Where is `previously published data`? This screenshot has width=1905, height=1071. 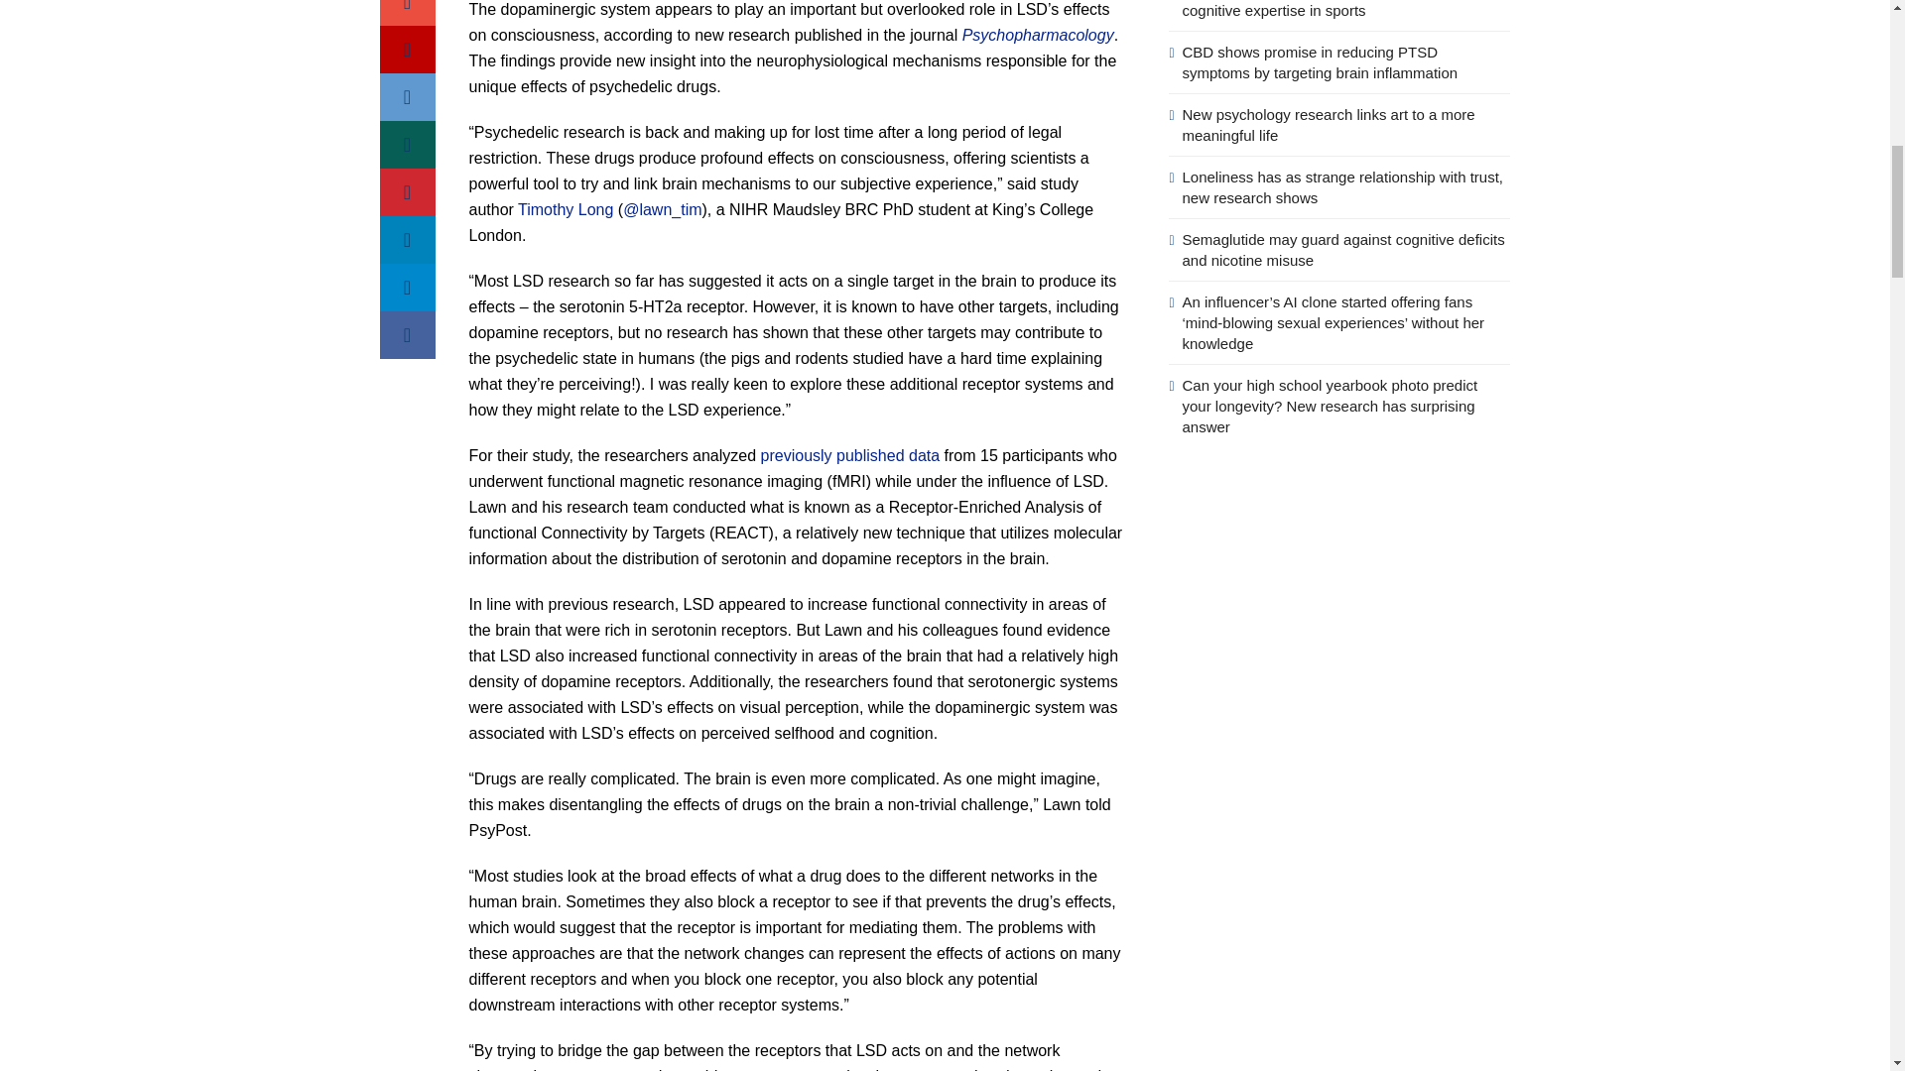 previously published data is located at coordinates (850, 455).